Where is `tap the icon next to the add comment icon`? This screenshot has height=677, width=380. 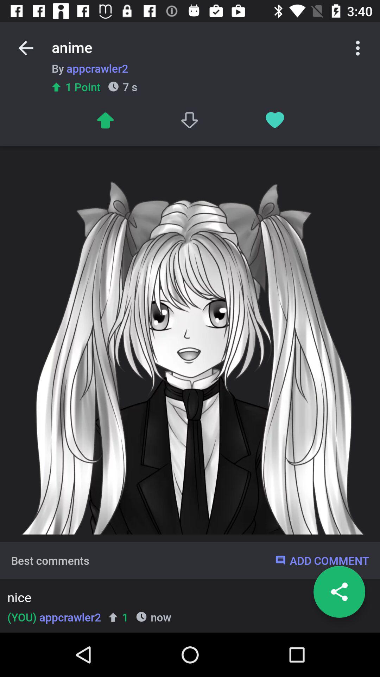
tap the icon next to the add comment icon is located at coordinates (50, 560).